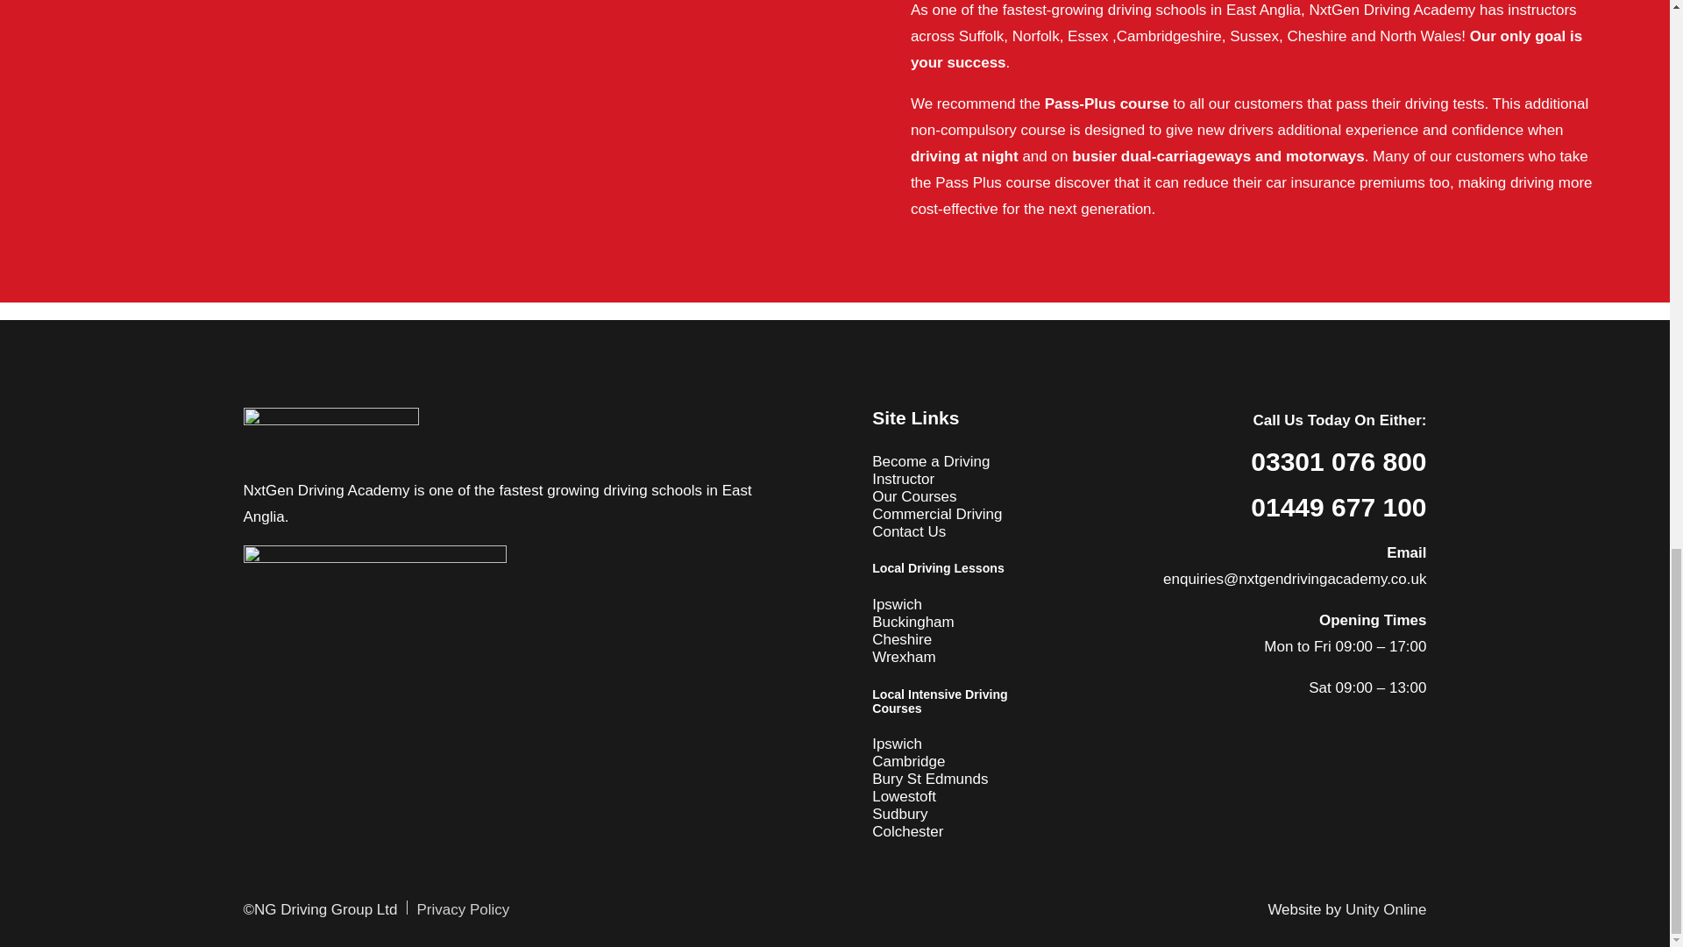 The image size is (1683, 947). Describe the element at coordinates (1107, 103) in the screenshot. I see `Pass-Plus course` at that location.